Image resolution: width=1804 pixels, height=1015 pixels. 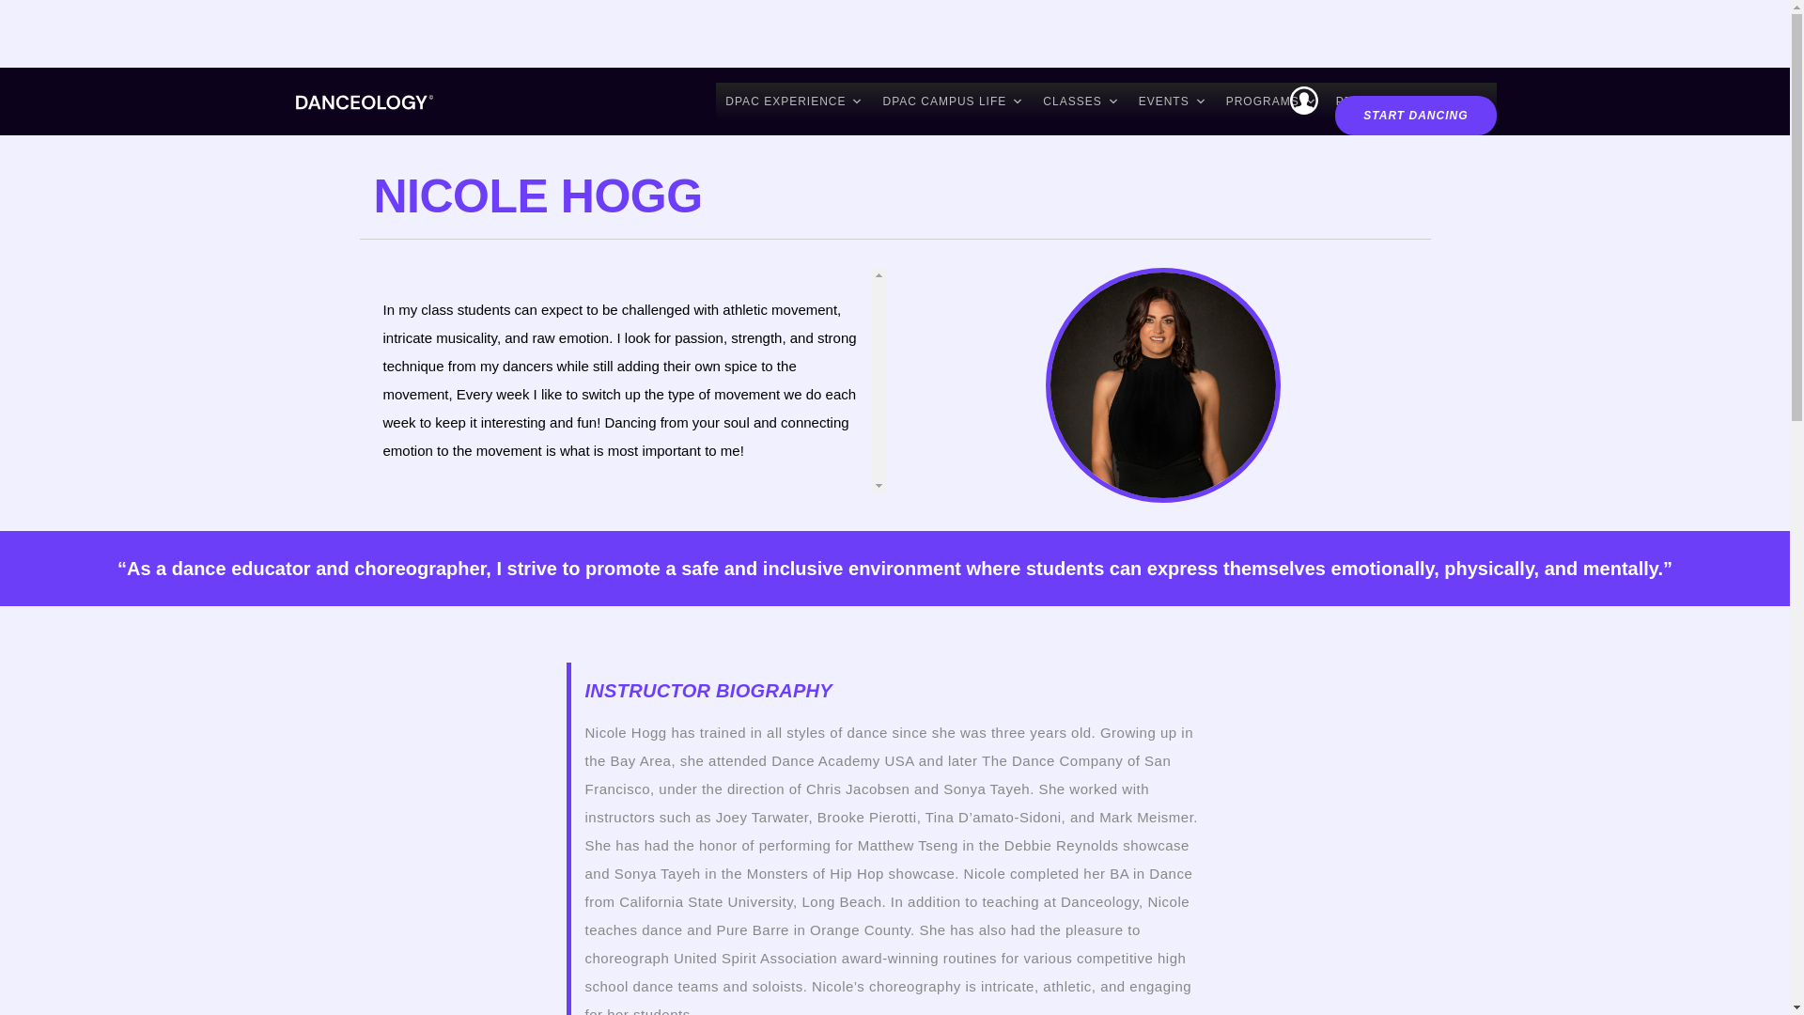 What do you see at coordinates (1173, 101) in the screenshot?
I see `EVENTS` at bounding box center [1173, 101].